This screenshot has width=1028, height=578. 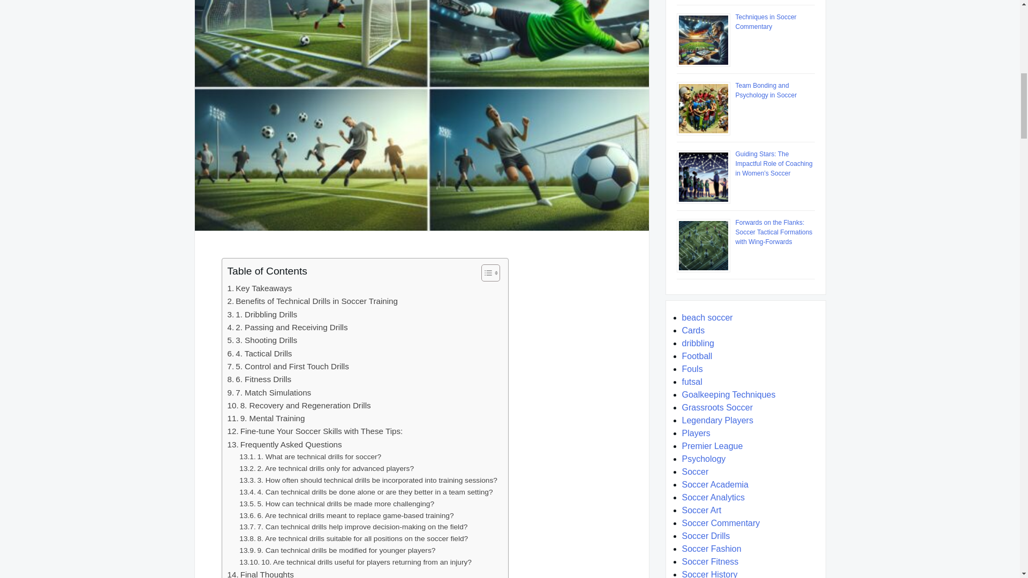 What do you see at coordinates (287, 328) in the screenshot?
I see `2. Passing and Receiving Drills` at bounding box center [287, 328].